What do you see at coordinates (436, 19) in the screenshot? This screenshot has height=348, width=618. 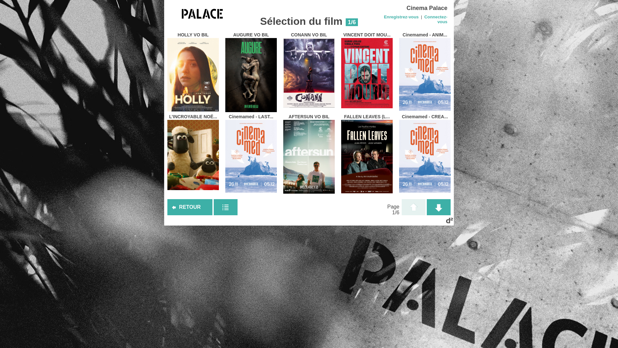 I see `Connectez-vous` at bounding box center [436, 19].